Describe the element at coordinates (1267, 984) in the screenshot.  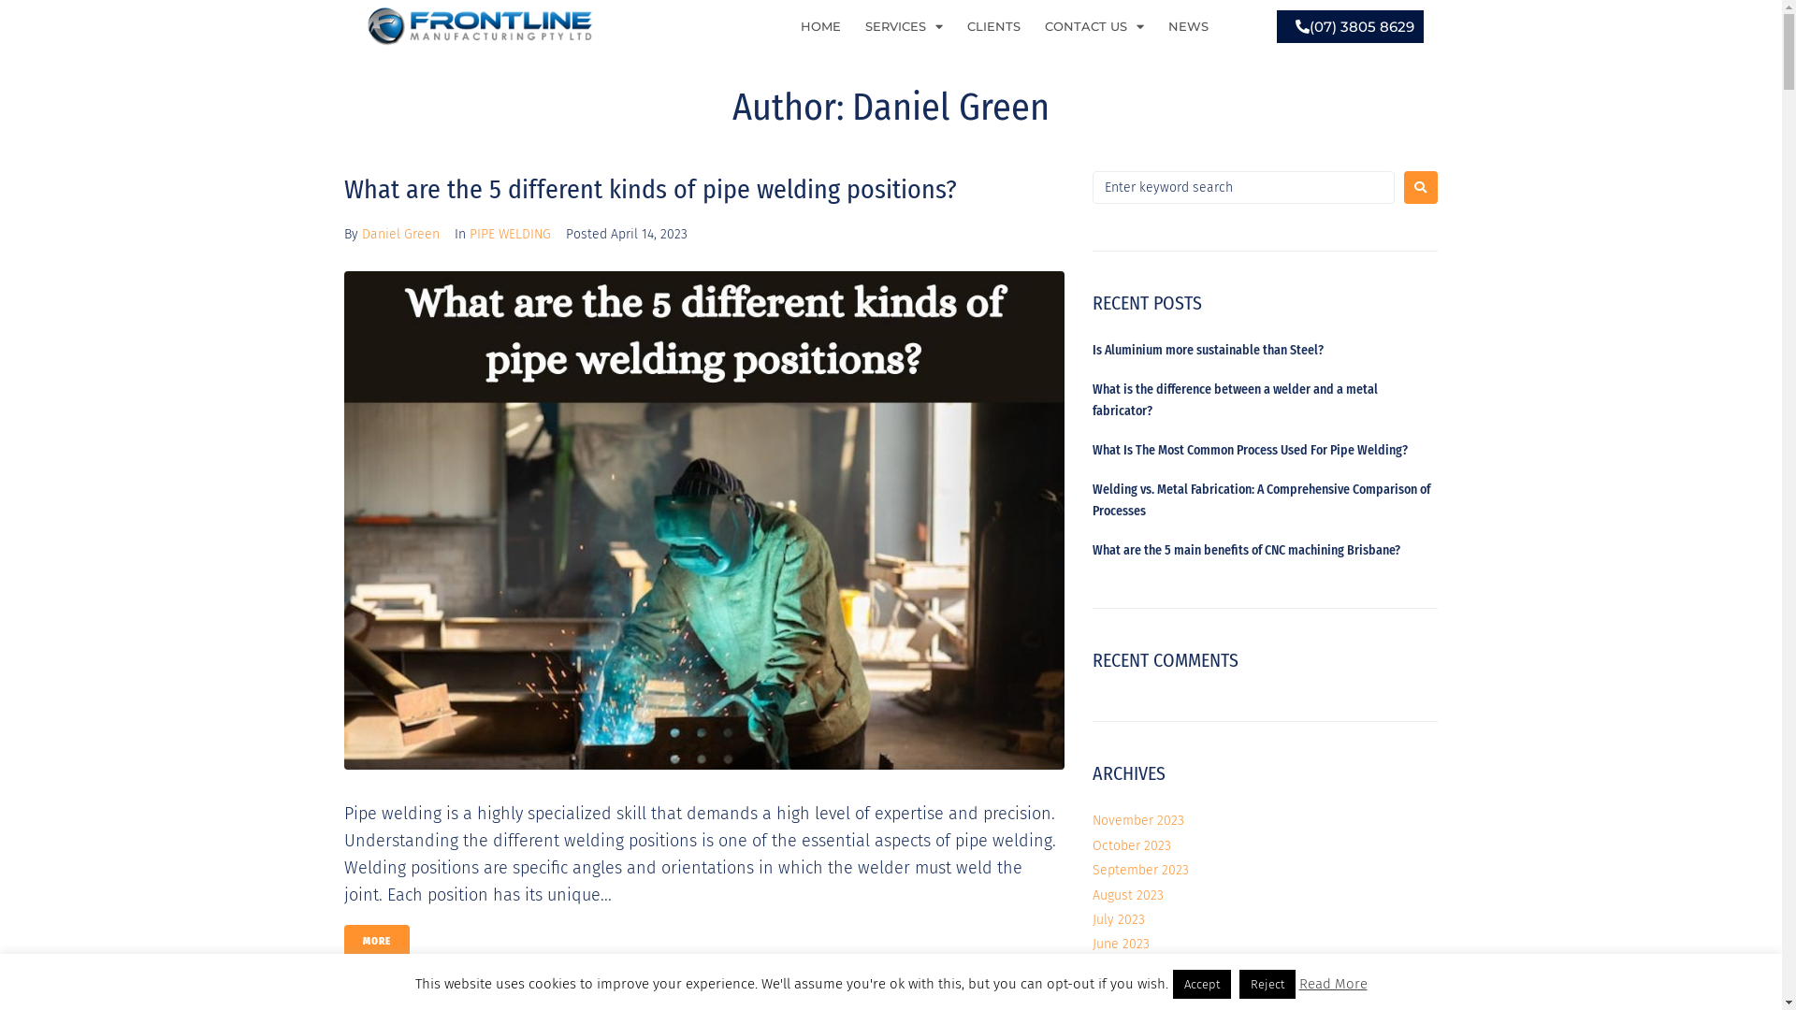
I see `Reject` at that location.